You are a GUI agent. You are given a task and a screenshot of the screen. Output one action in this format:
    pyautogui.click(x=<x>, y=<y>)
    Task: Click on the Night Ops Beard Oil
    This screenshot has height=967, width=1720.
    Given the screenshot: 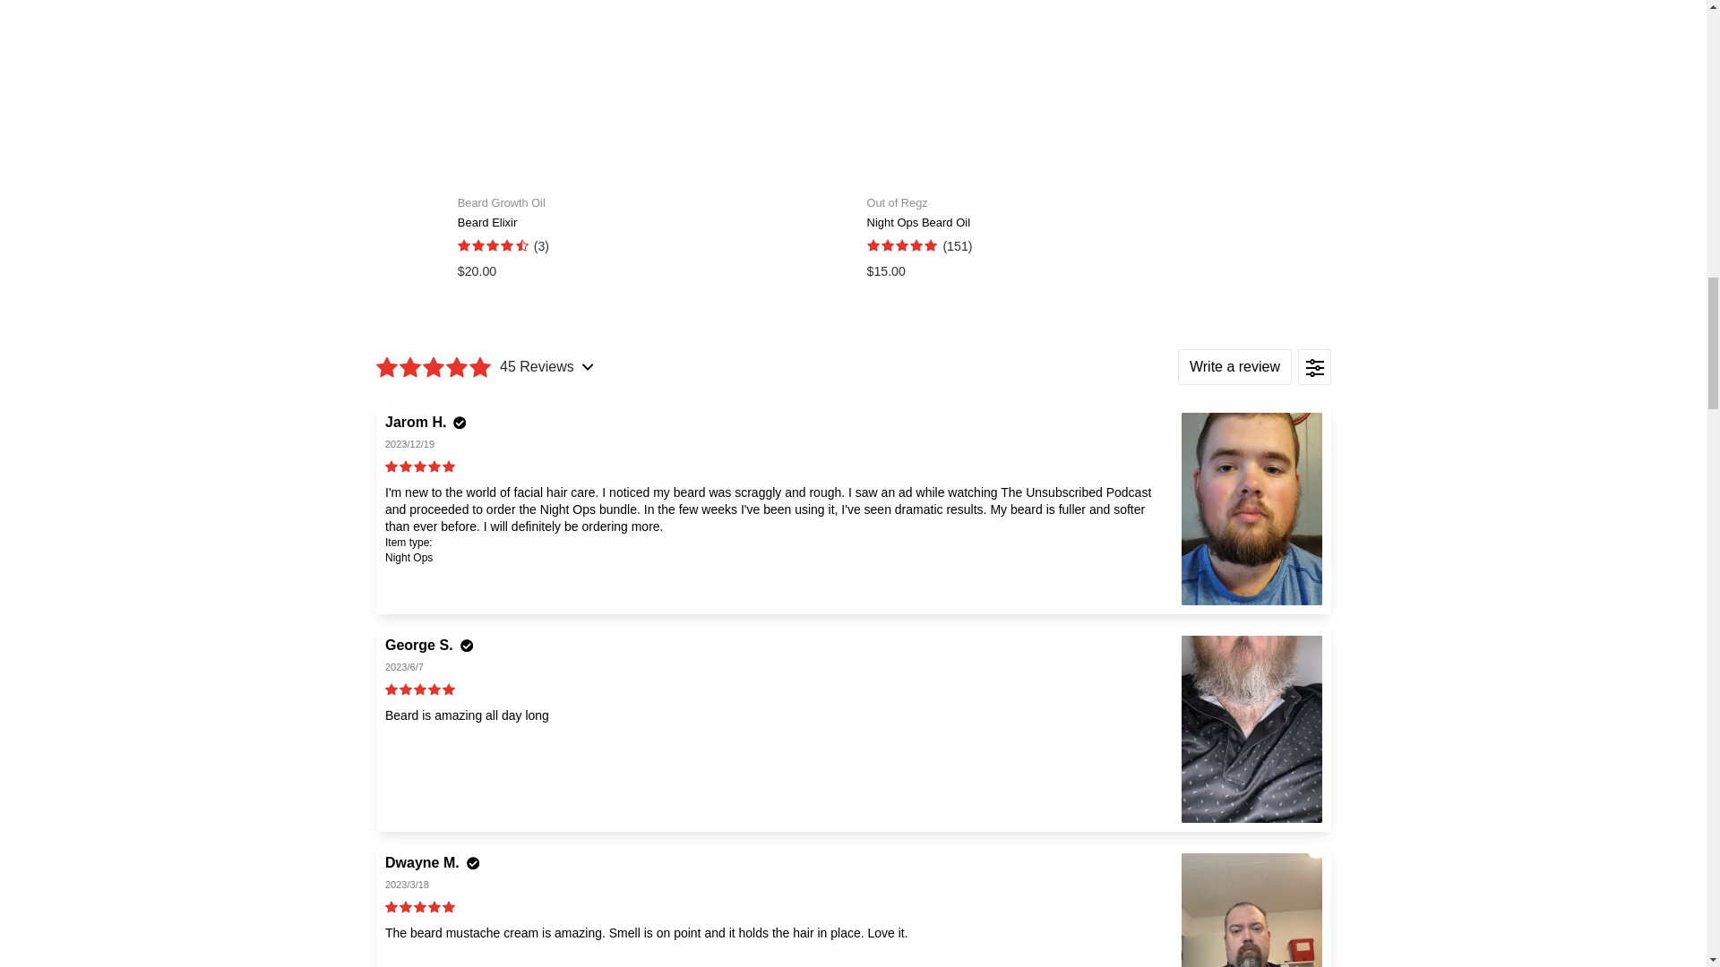 What is the action you would take?
    pyautogui.click(x=1058, y=214)
    